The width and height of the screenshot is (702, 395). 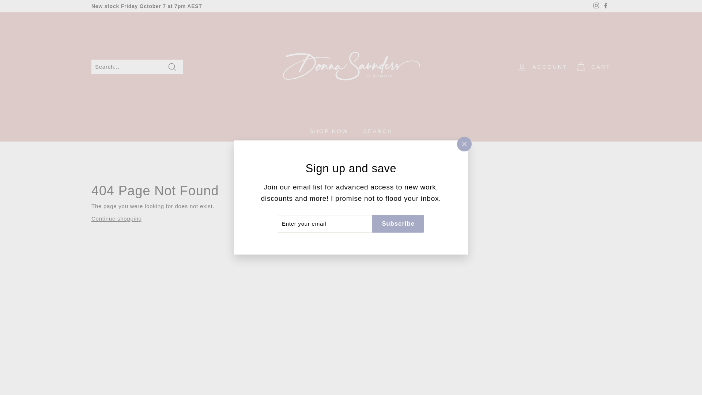 I want to click on SHOP NOW, so click(x=329, y=131).